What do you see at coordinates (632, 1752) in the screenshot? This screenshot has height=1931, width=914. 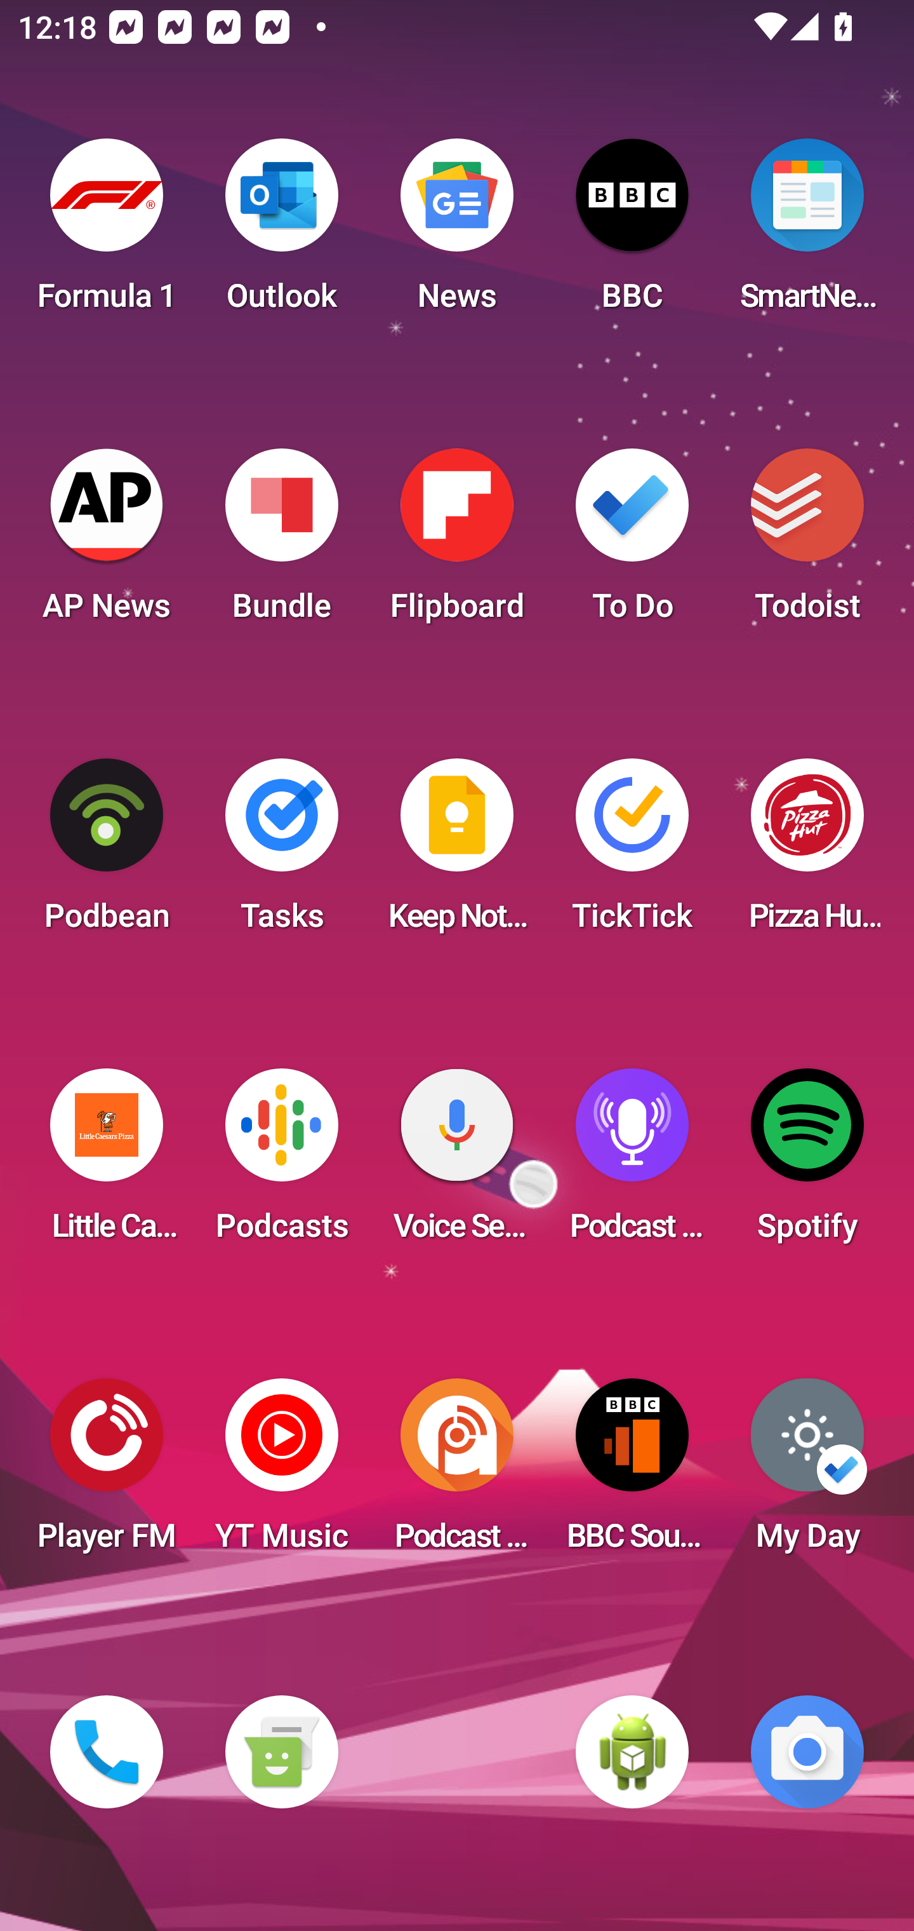 I see `WebView Browser Tester` at bounding box center [632, 1752].